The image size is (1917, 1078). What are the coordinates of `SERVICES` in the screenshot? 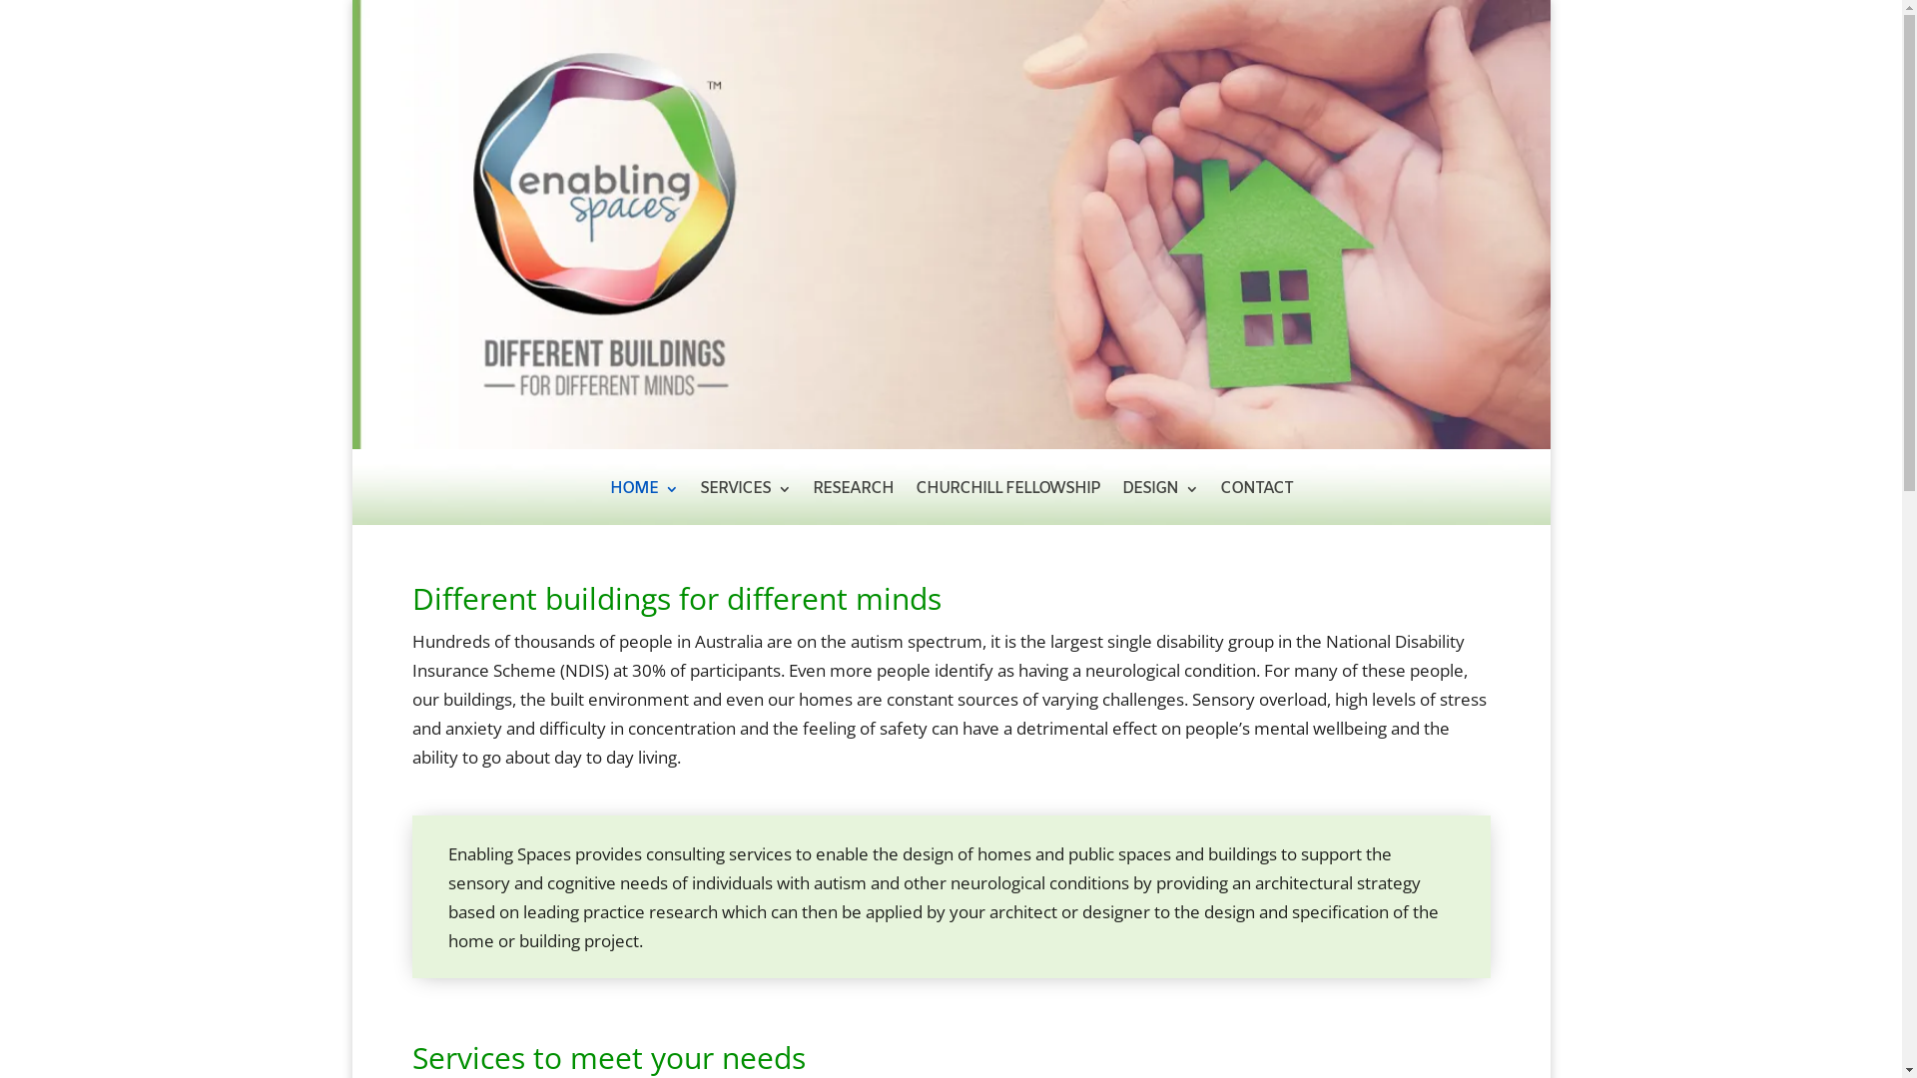 It's located at (745, 503).